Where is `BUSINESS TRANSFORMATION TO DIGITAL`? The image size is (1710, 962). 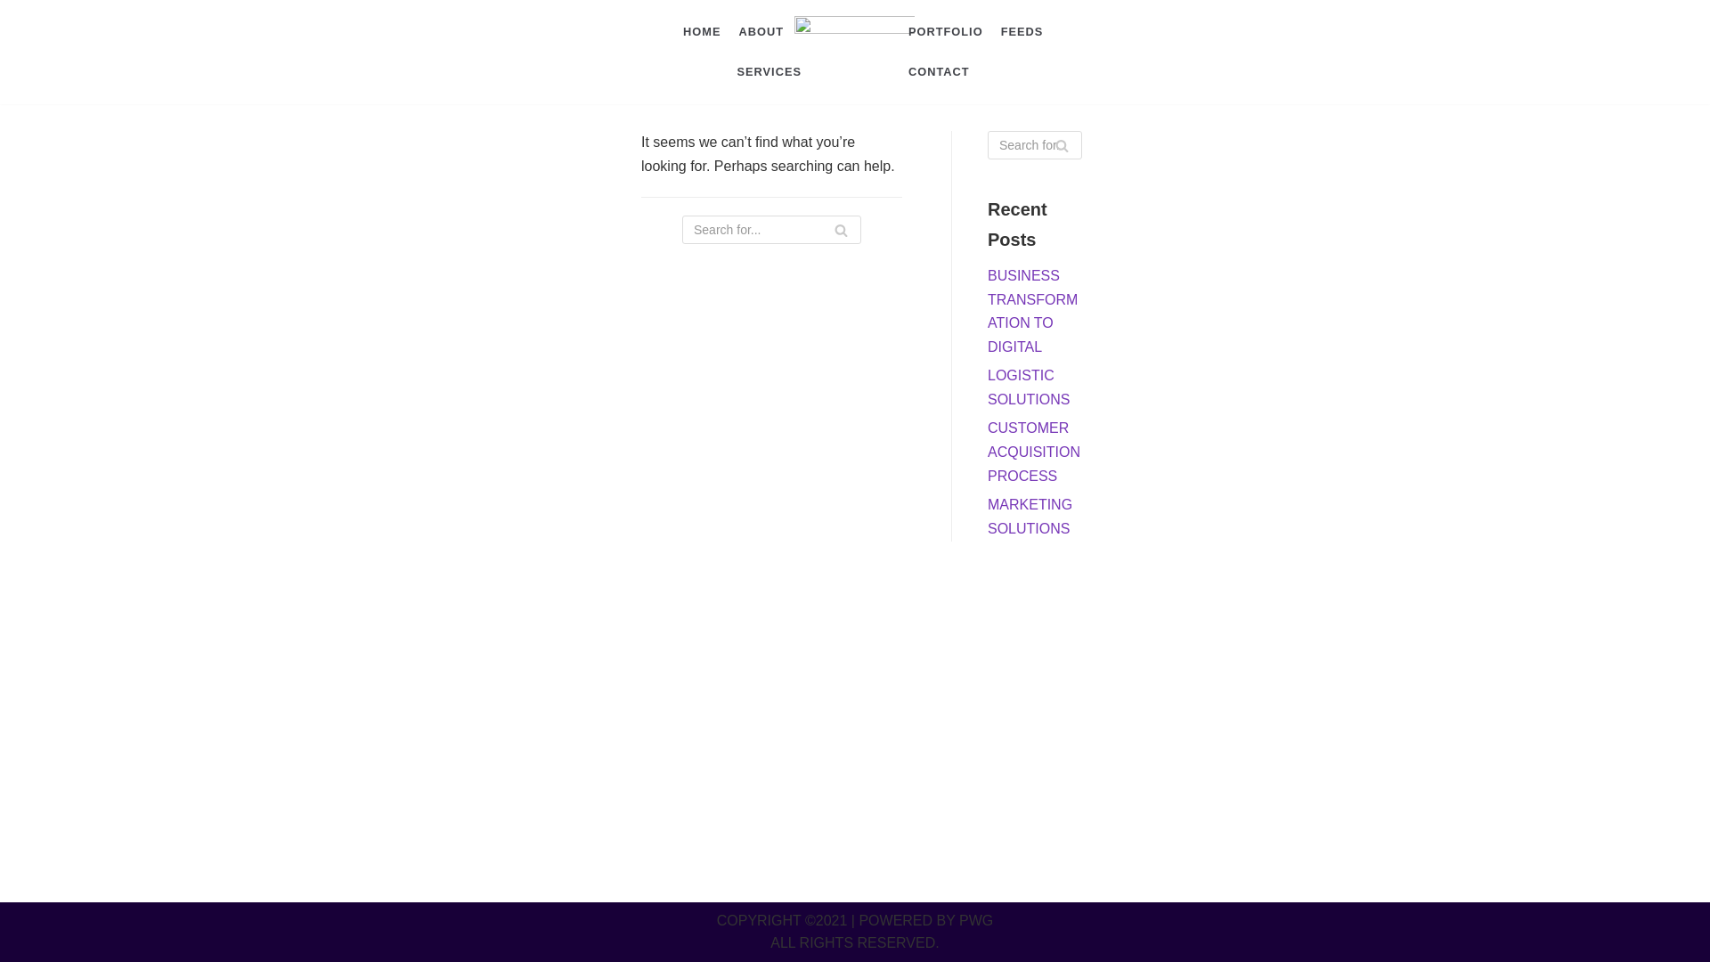
BUSINESS TRANSFORMATION TO DIGITAL is located at coordinates (1032, 312).